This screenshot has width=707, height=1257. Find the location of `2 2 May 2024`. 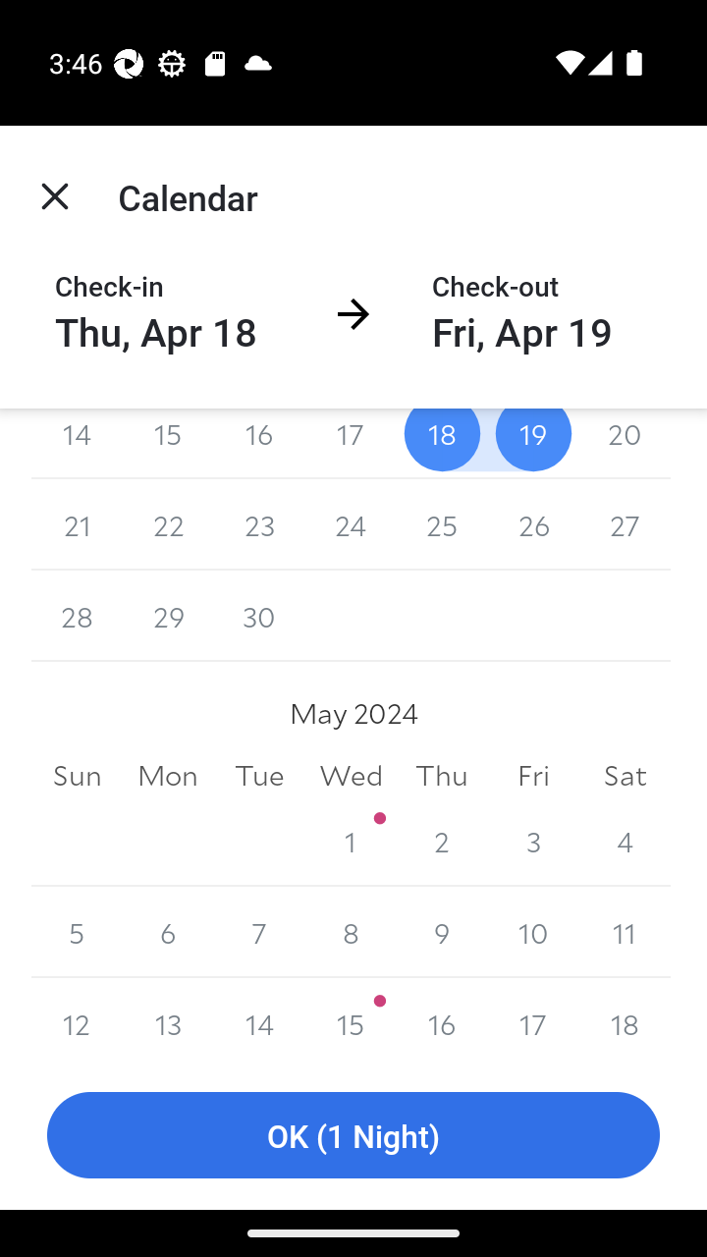

2 2 May 2024 is located at coordinates (442, 841).